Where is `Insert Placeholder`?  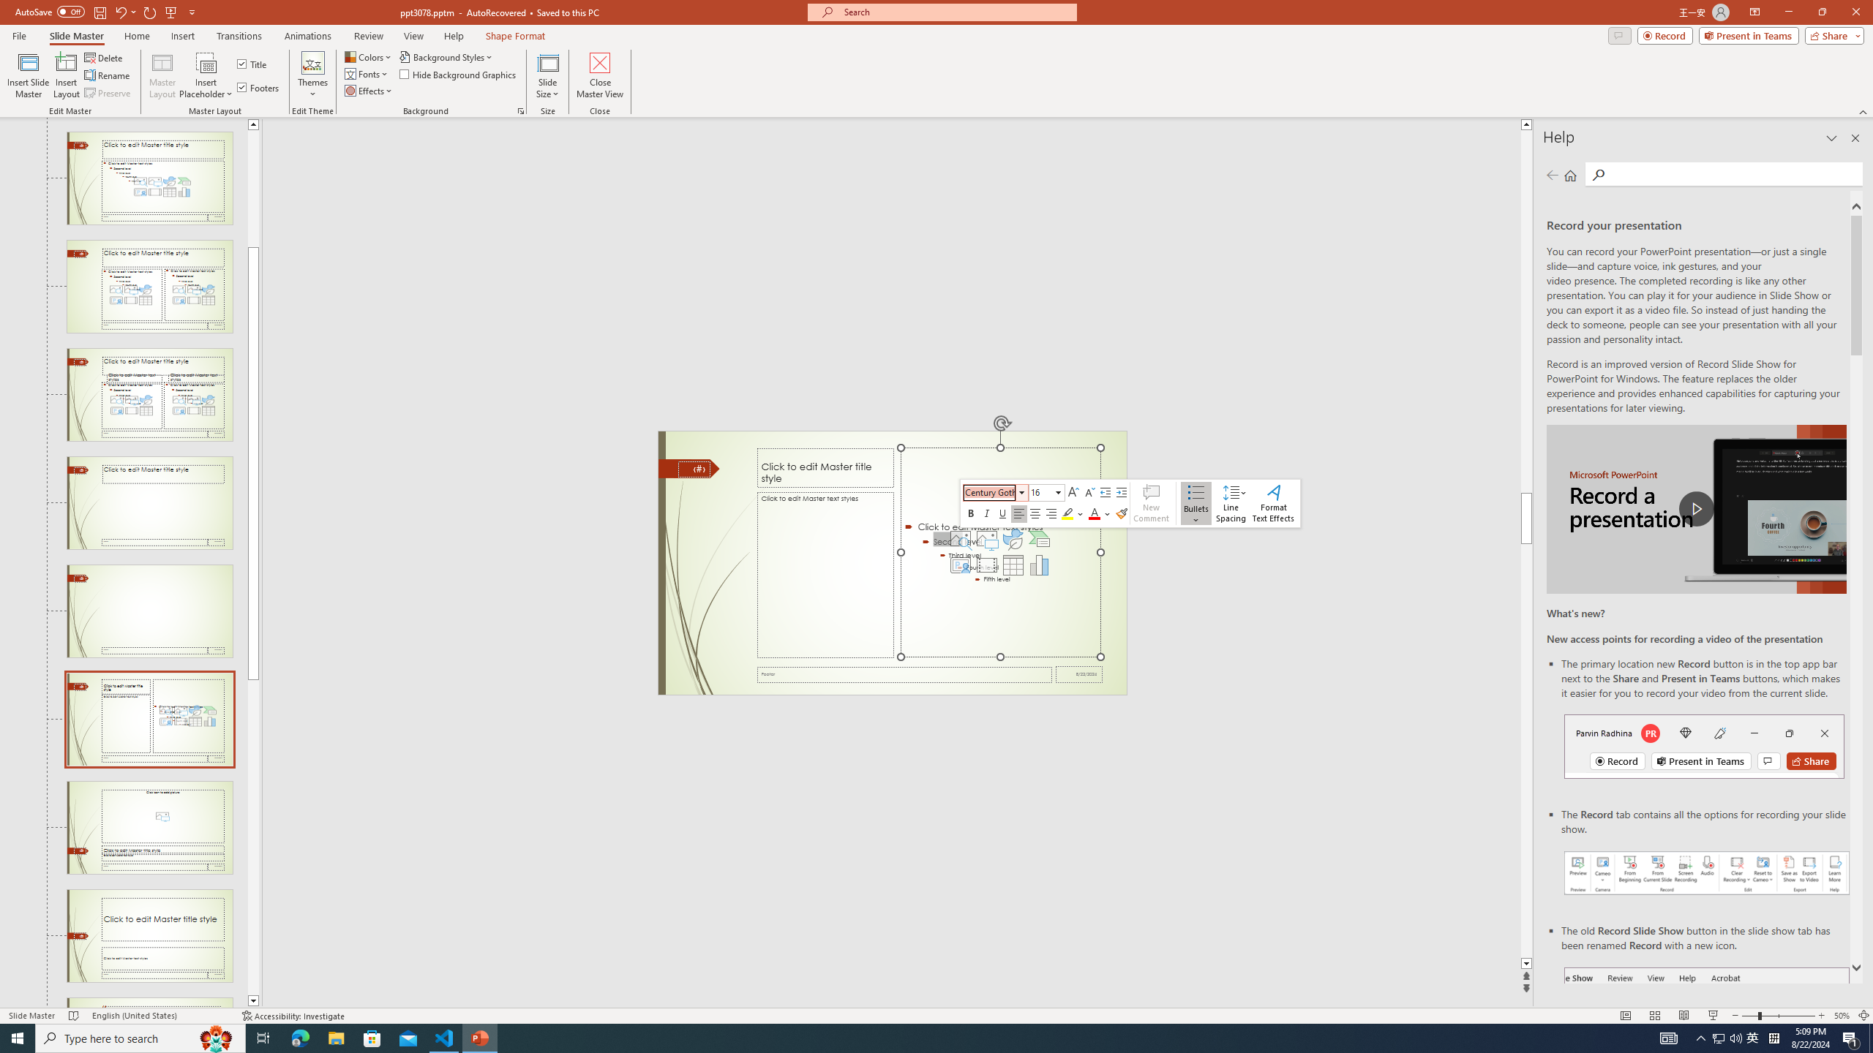
Insert Placeholder is located at coordinates (206, 75).